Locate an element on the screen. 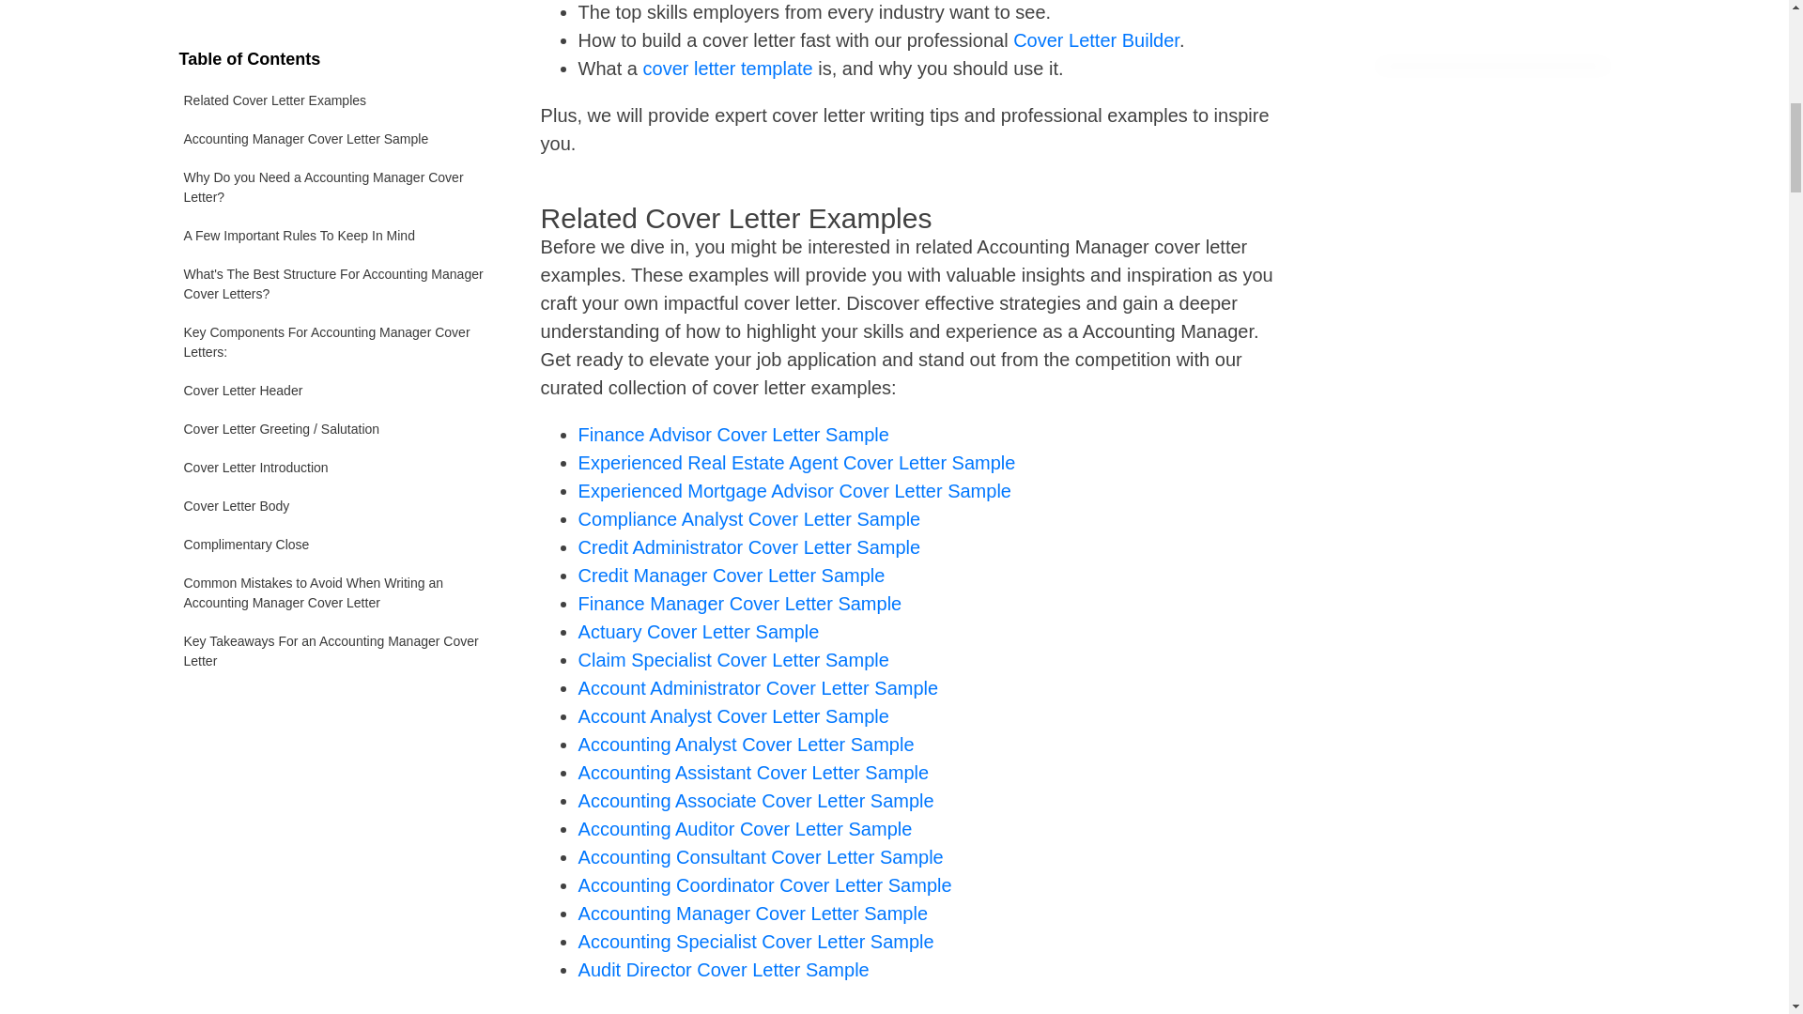 The width and height of the screenshot is (1803, 1014). Experienced Mortgage Advisor Cover Letter Sample is located at coordinates (794, 490).